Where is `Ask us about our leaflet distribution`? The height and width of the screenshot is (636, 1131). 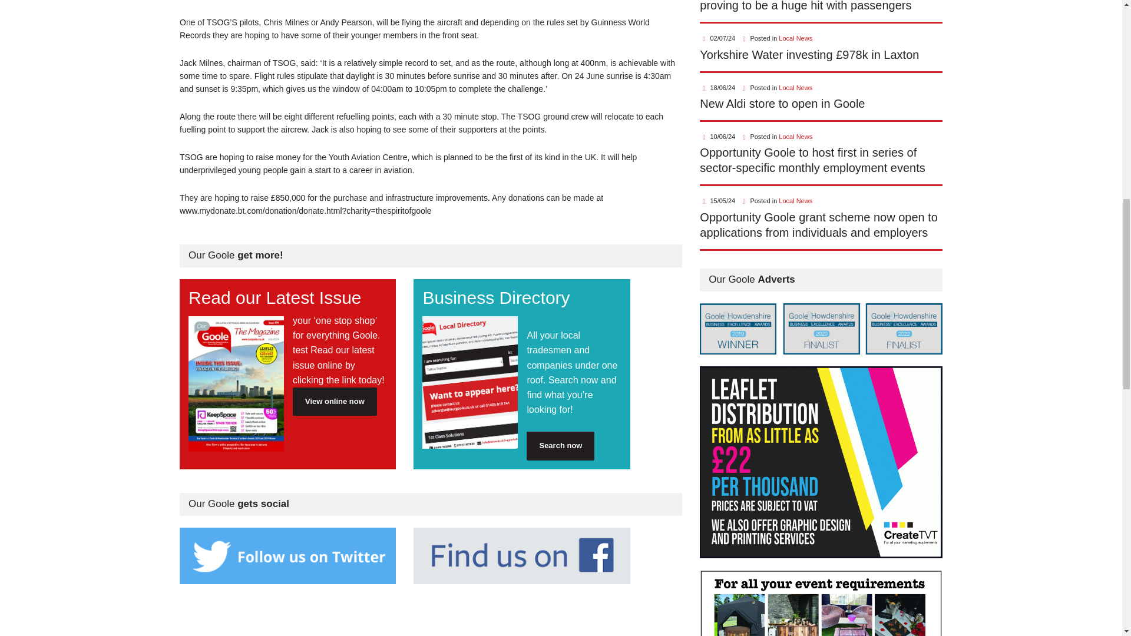 Ask us about our leaflet distribution is located at coordinates (821, 463).